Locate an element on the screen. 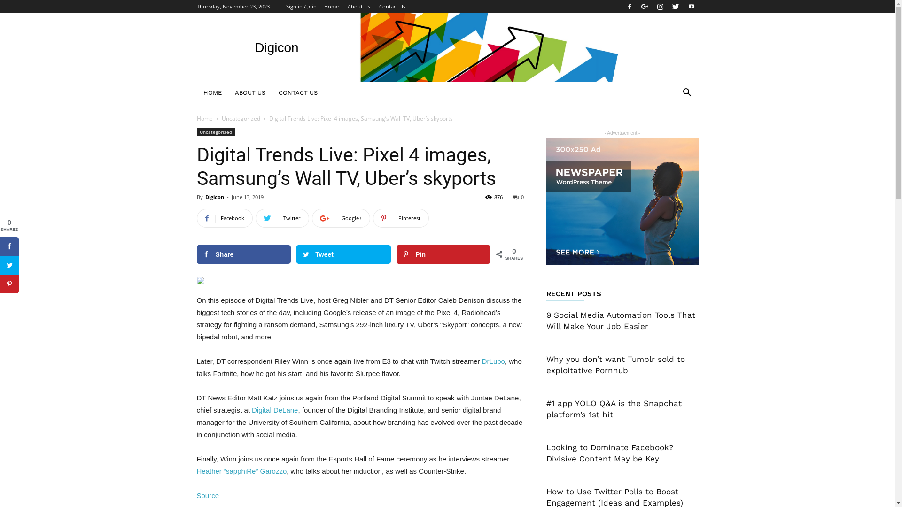 Image resolution: width=902 pixels, height=507 pixels. Youtube is located at coordinates (691, 7).